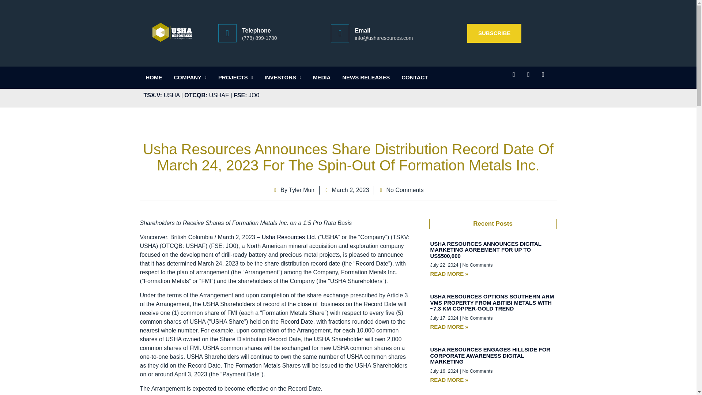  What do you see at coordinates (322, 78) in the screenshot?
I see `MEDIA` at bounding box center [322, 78].